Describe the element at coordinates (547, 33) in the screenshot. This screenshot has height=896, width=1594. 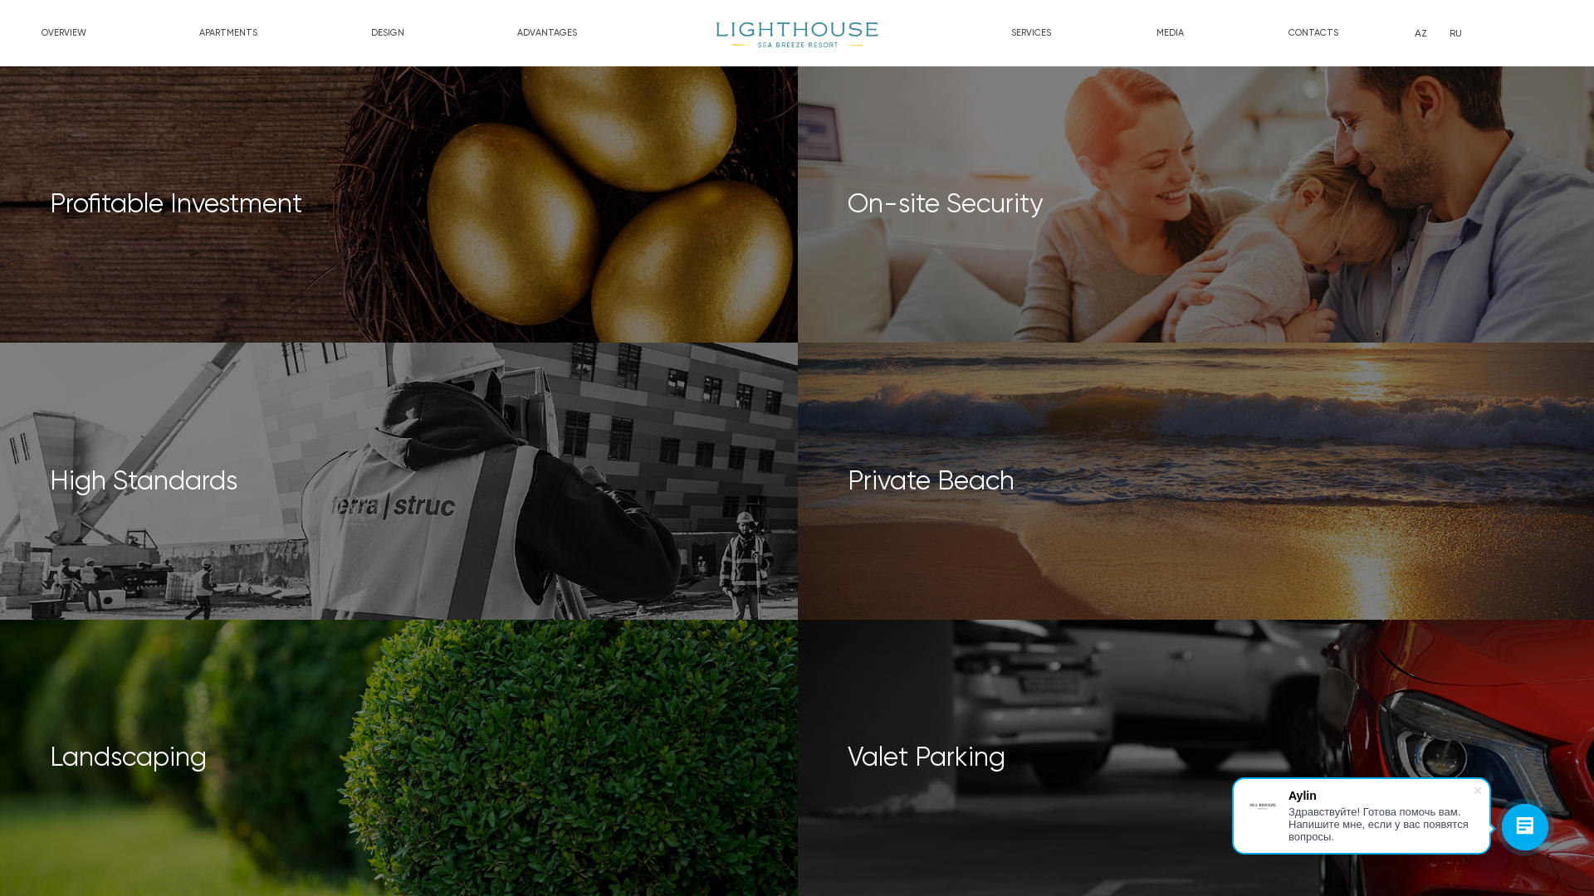
I see `ADVANTAGES` at that location.